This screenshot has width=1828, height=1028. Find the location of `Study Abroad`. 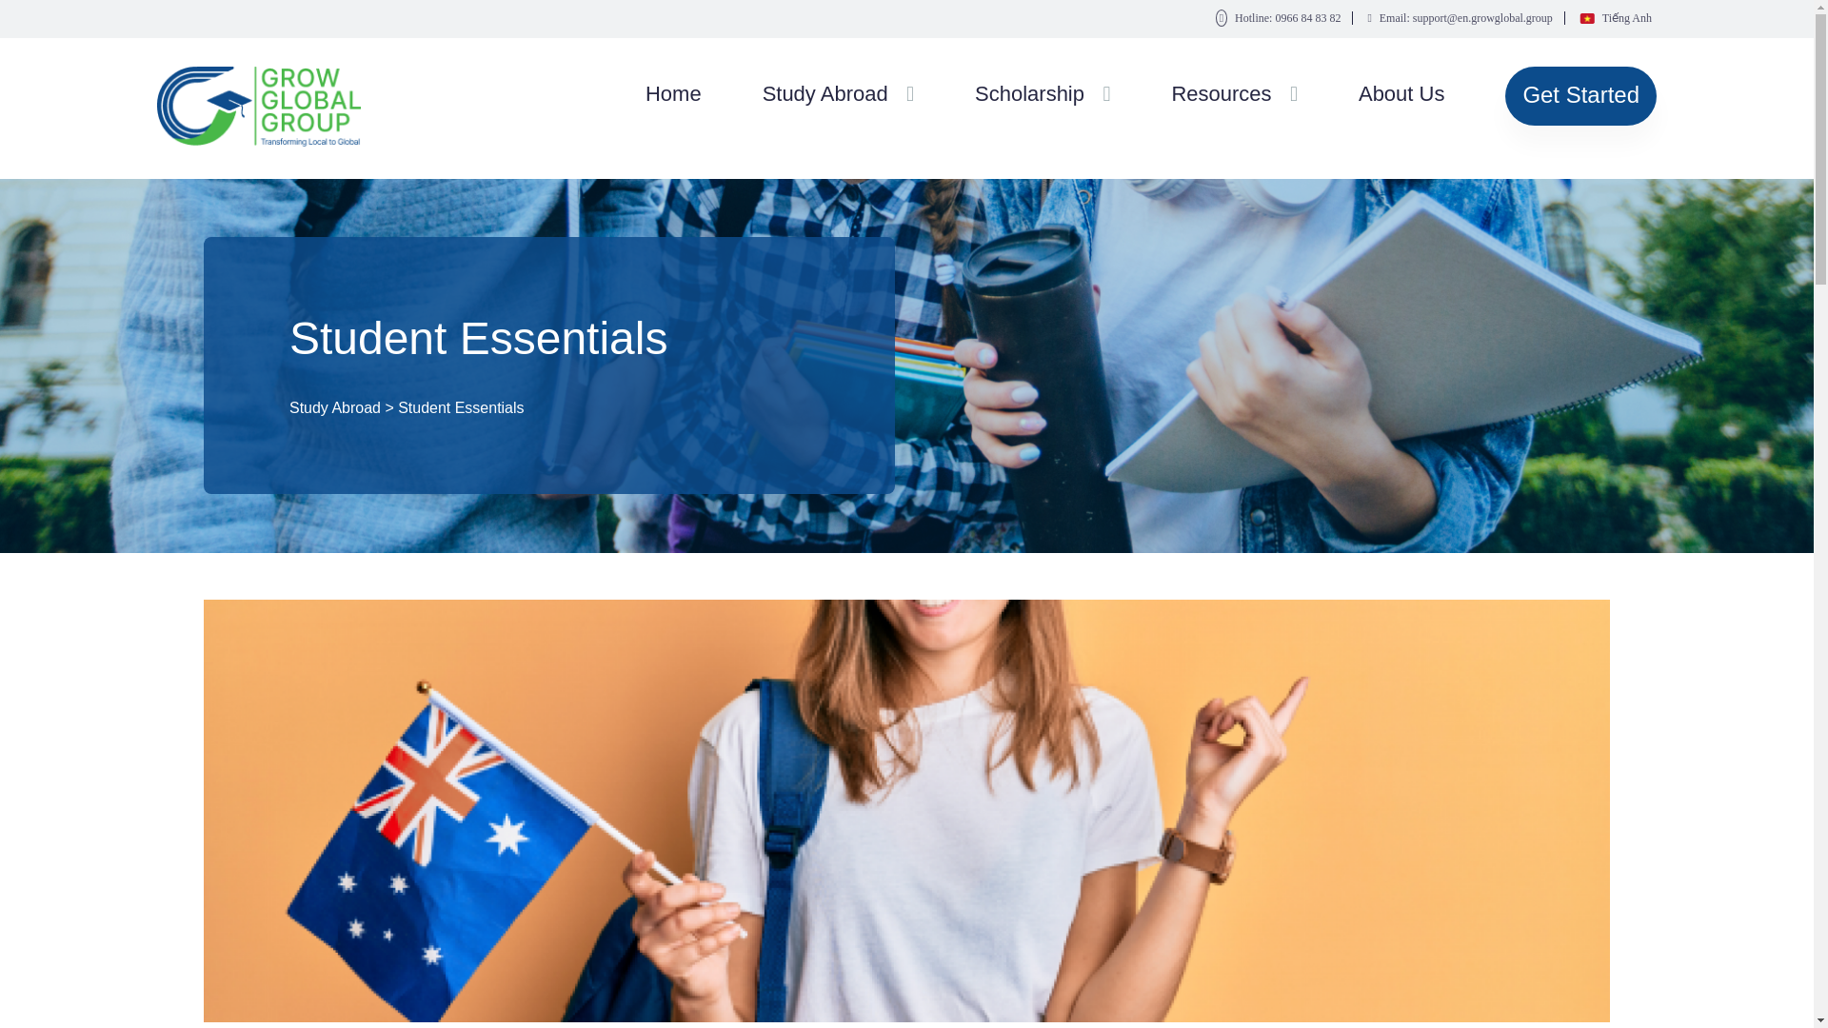

Study Abroad is located at coordinates (825, 96).